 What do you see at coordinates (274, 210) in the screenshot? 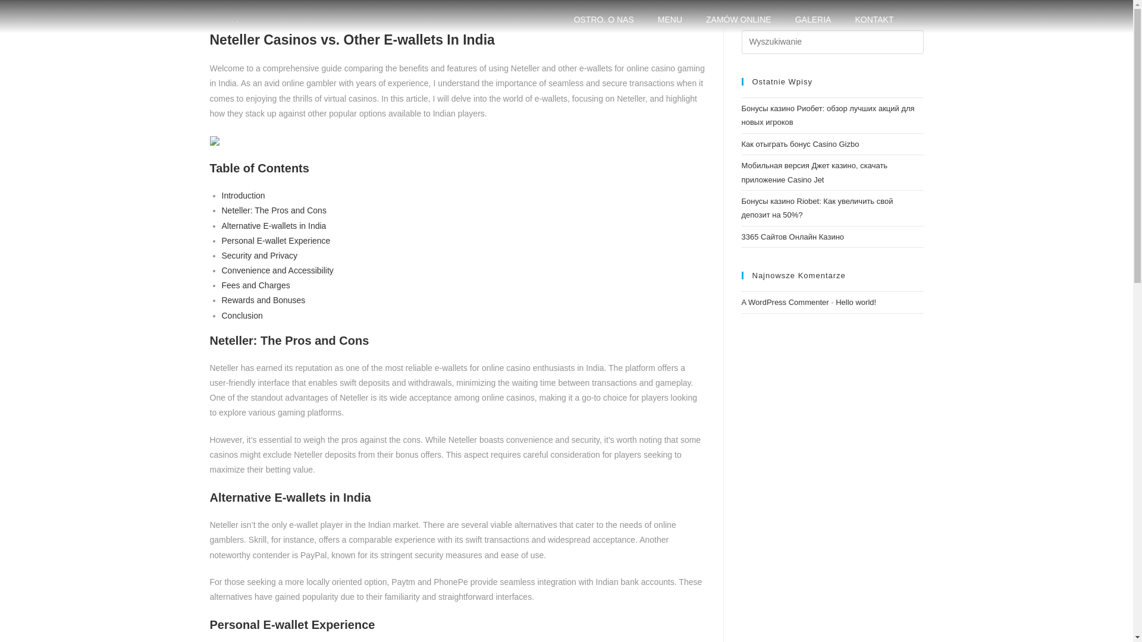
I see `Neteller: The Pros and Cons` at bounding box center [274, 210].